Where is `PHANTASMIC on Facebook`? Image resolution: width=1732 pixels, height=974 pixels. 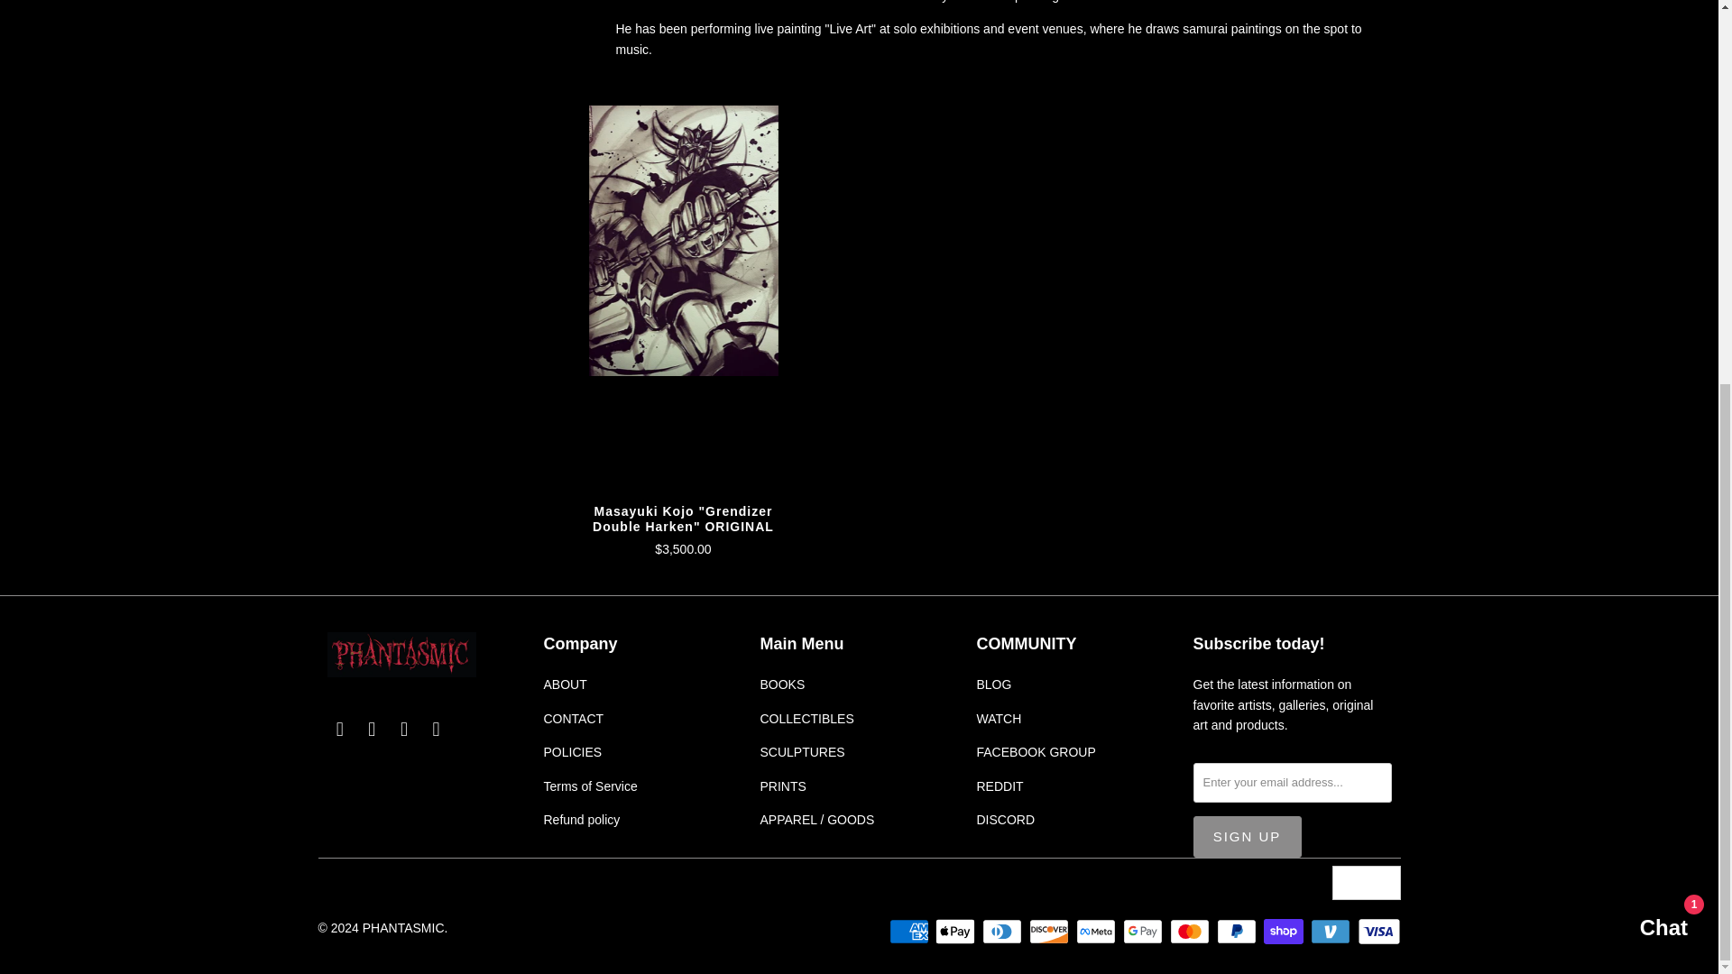 PHANTASMIC on Facebook is located at coordinates (372, 729).